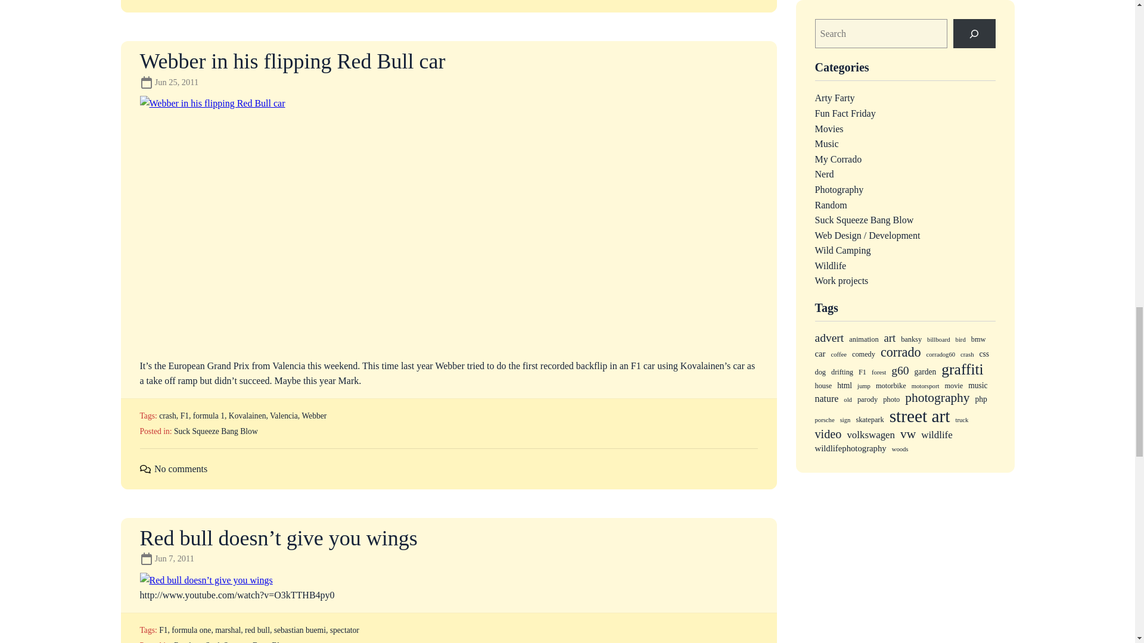 The image size is (1144, 643). Describe the element at coordinates (144, 469) in the screenshot. I see `comments` at that location.